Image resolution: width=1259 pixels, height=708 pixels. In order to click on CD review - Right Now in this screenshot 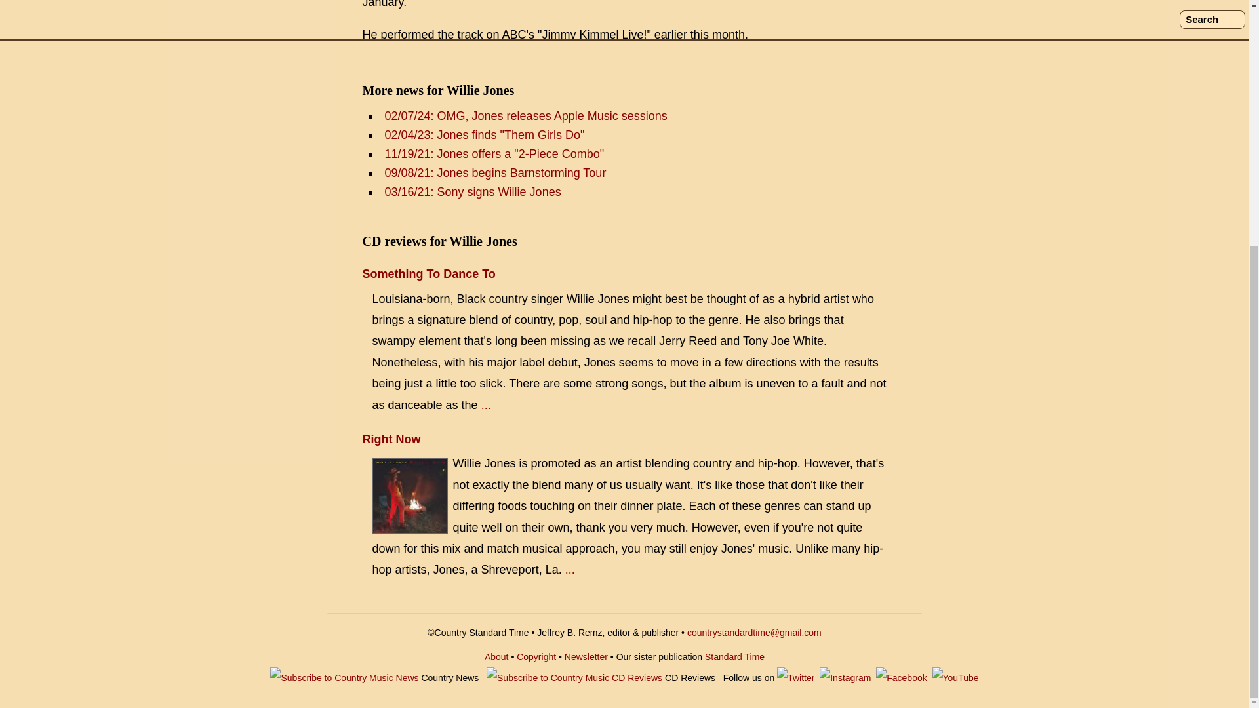, I will do `click(410, 496)`.